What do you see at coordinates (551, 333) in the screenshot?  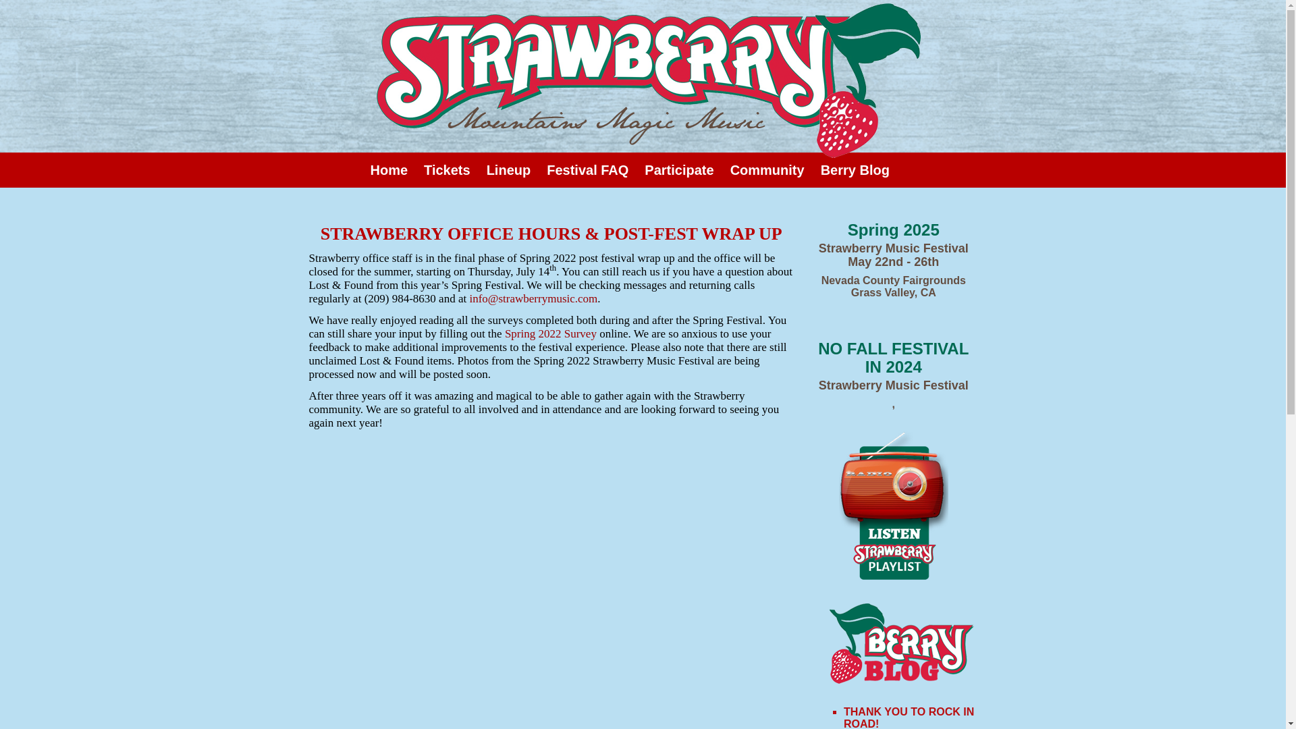 I see `Spring 2022 Survey` at bounding box center [551, 333].